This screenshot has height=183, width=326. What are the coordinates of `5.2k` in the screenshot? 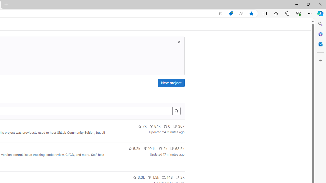 It's located at (134, 148).